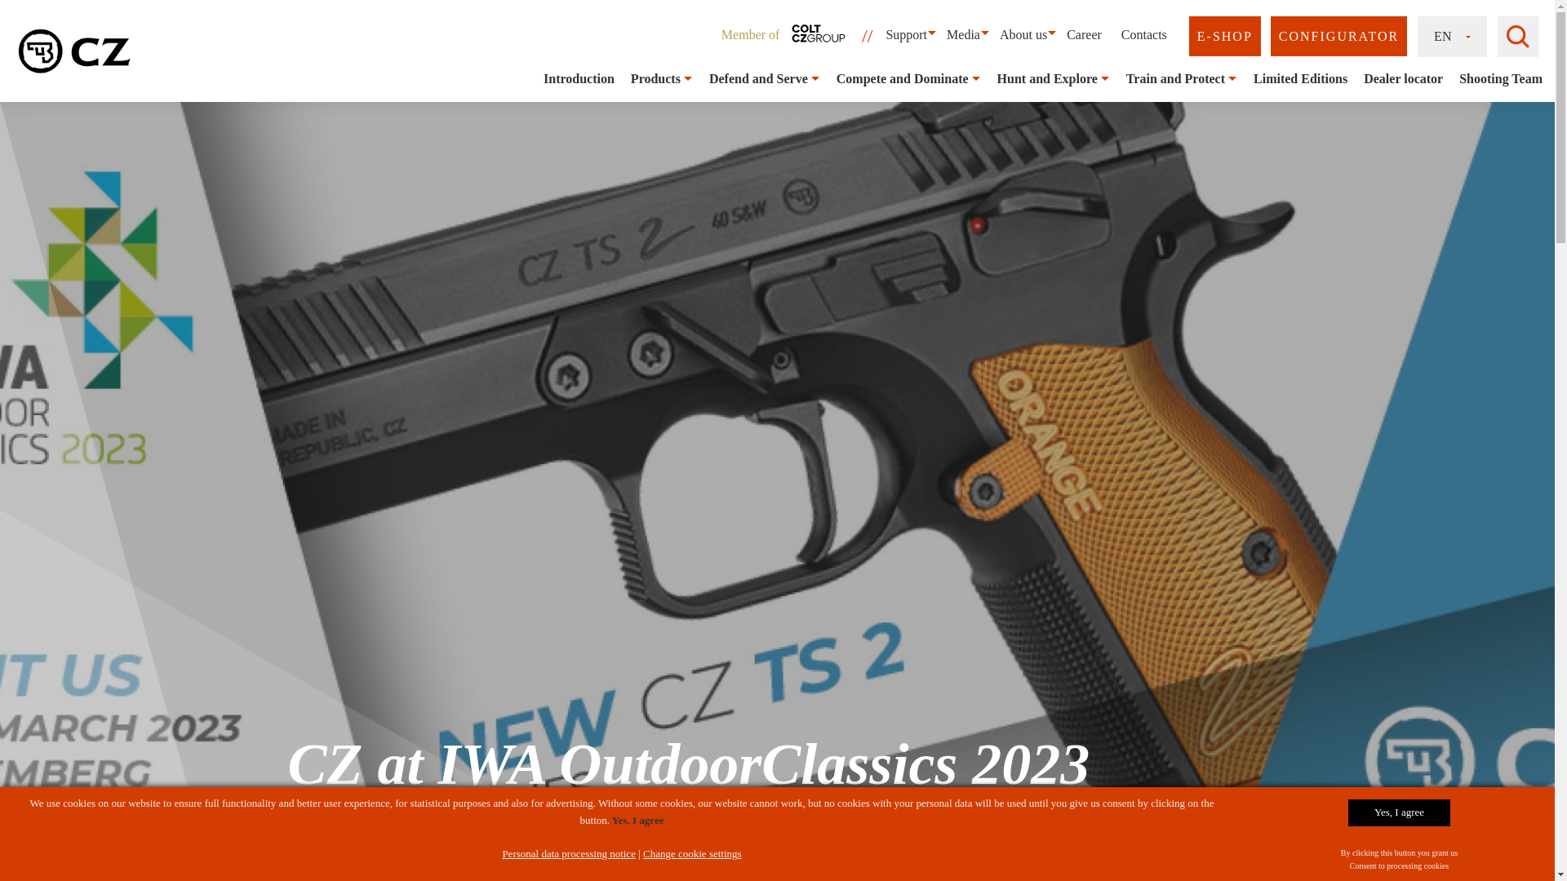 The width and height of the screenshot is (1567, 881). I want to click on CONFIGURATOR, so click(1338, 36).